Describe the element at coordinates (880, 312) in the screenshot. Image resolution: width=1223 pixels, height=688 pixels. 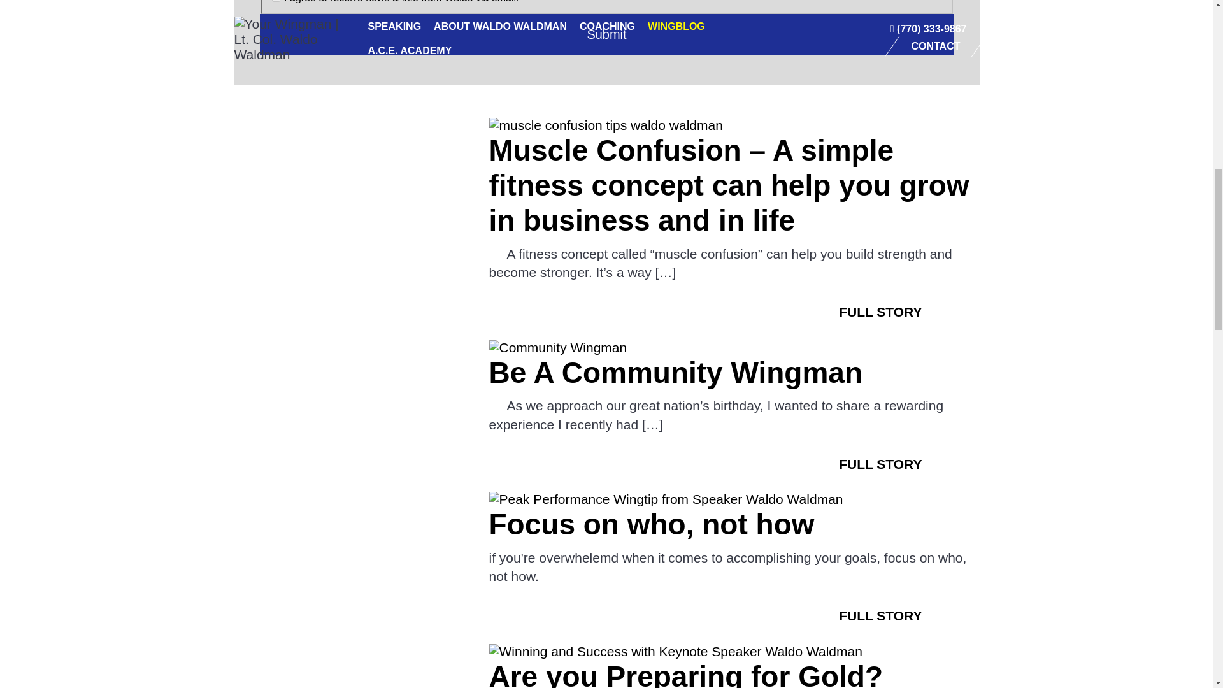
I see `FULL STORY` at that location.